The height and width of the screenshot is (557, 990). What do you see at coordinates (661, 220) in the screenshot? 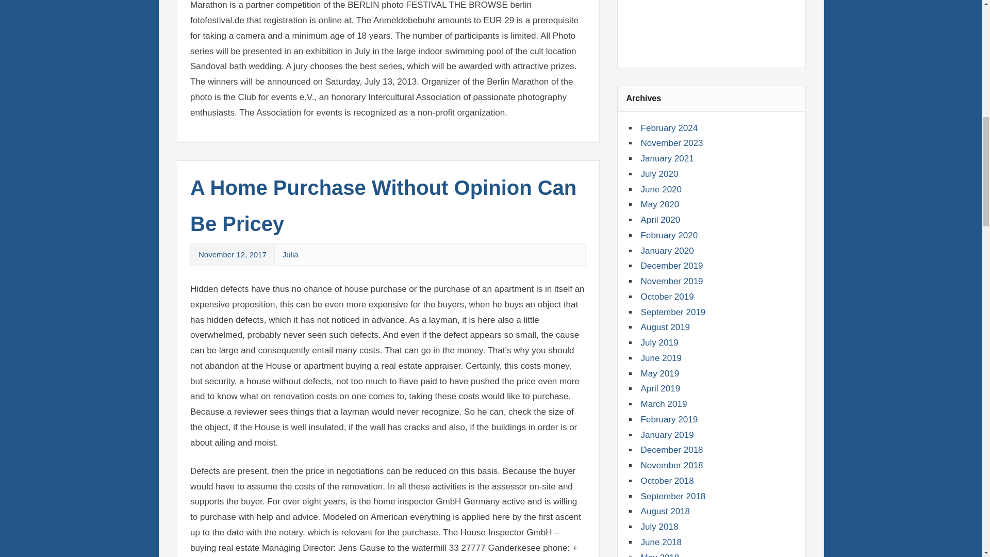
I see `April 2020` at bounding box center [661, 220].